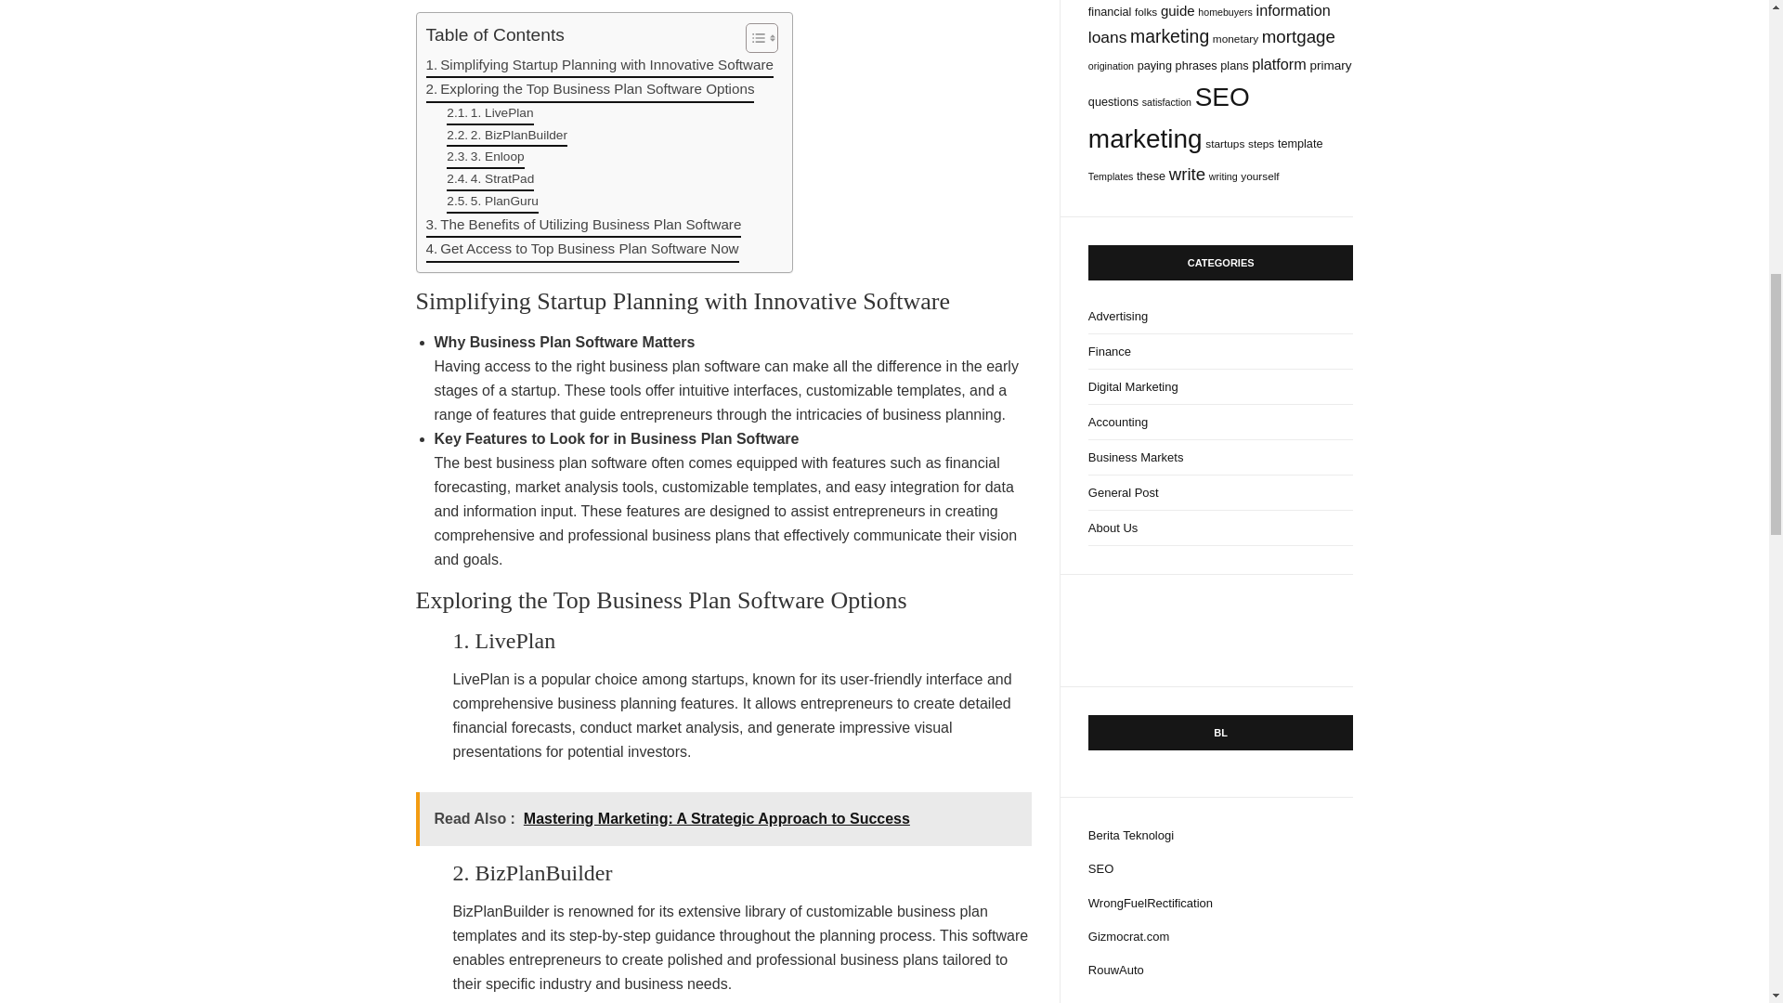 This screenshot has width=1783, height=1003. I want to click on Exploring the Top Business Plan Software Options, so click(590, 90).